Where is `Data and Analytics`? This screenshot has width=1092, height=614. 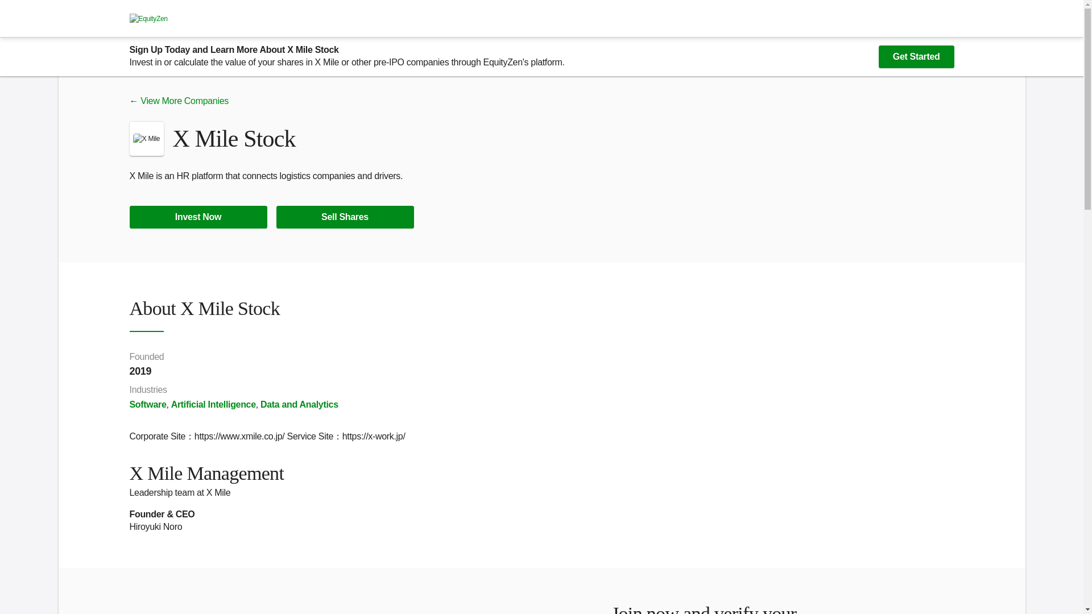
Data and Analytics is located at coordinates (299, 405).